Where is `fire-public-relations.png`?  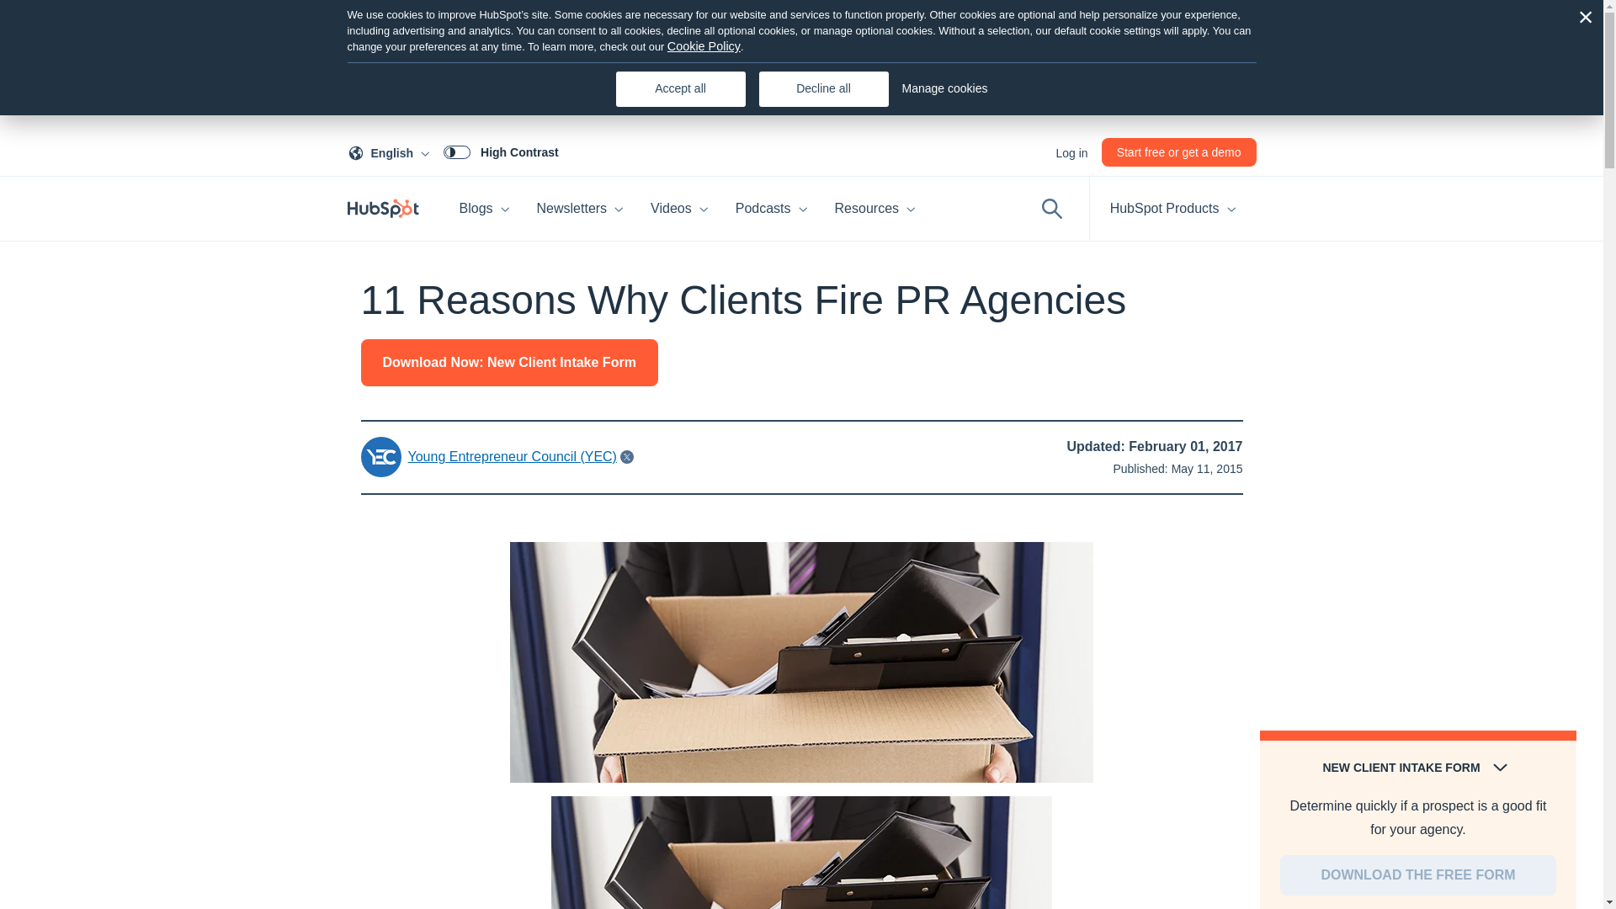
fire-public-relations.png is located at coordinates (1179, 151).